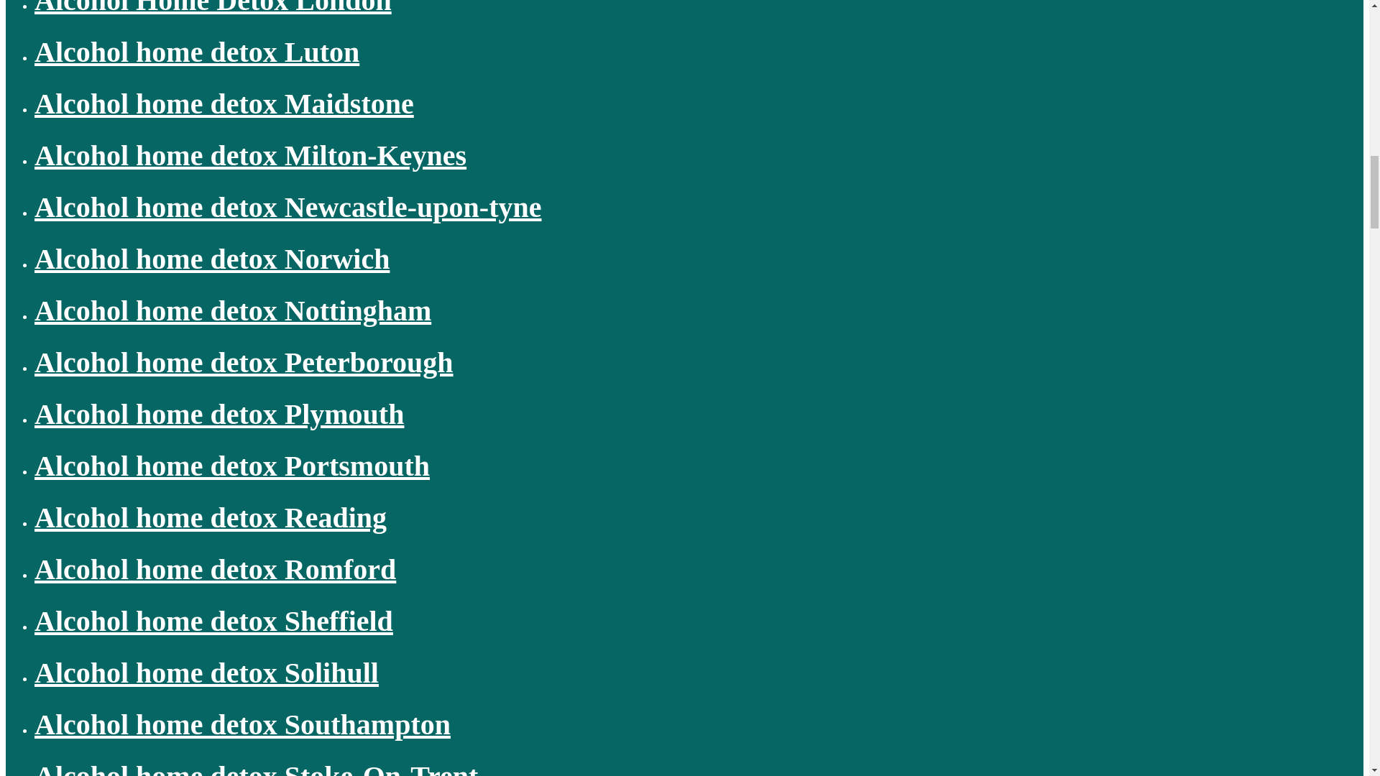  What do you see at coordinates (210, 517) in the screenshot?
I see `Alcohol home detox Reading` at bounding box center [210, 517].